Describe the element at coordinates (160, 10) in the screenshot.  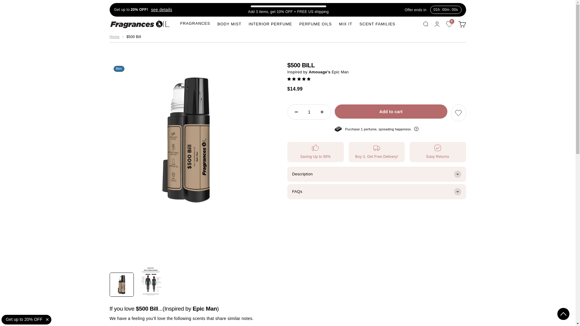
I see `SCENT FAMILIES` at that location.